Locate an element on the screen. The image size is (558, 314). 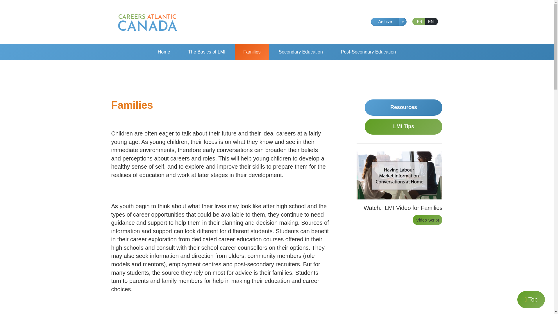
Go to top is located at coordinates (531, 299).